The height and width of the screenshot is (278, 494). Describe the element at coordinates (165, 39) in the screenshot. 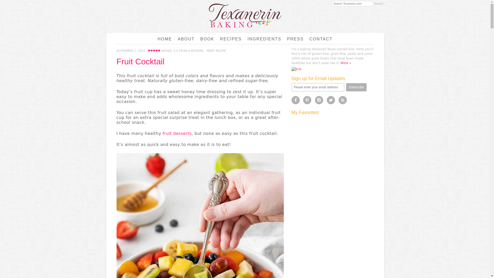

I see `HOME` at that location.